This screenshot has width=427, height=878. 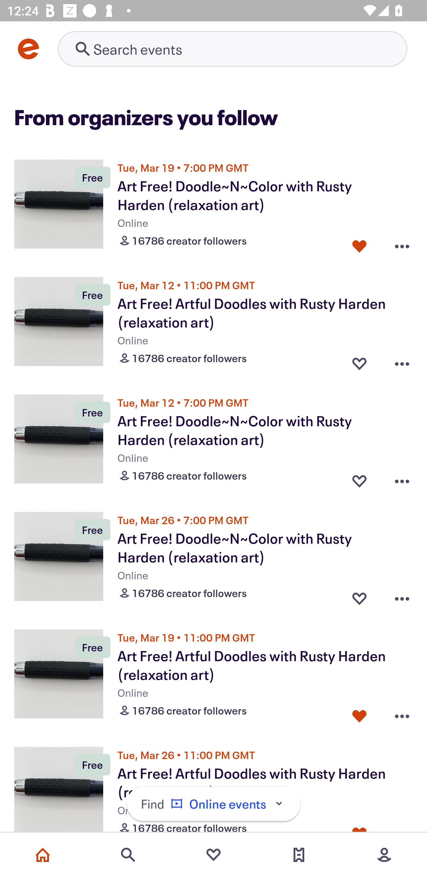 What do you see at coordinates (299, 855) in the screenshot?
I see `Tickets` at bounding box center [299, 855].